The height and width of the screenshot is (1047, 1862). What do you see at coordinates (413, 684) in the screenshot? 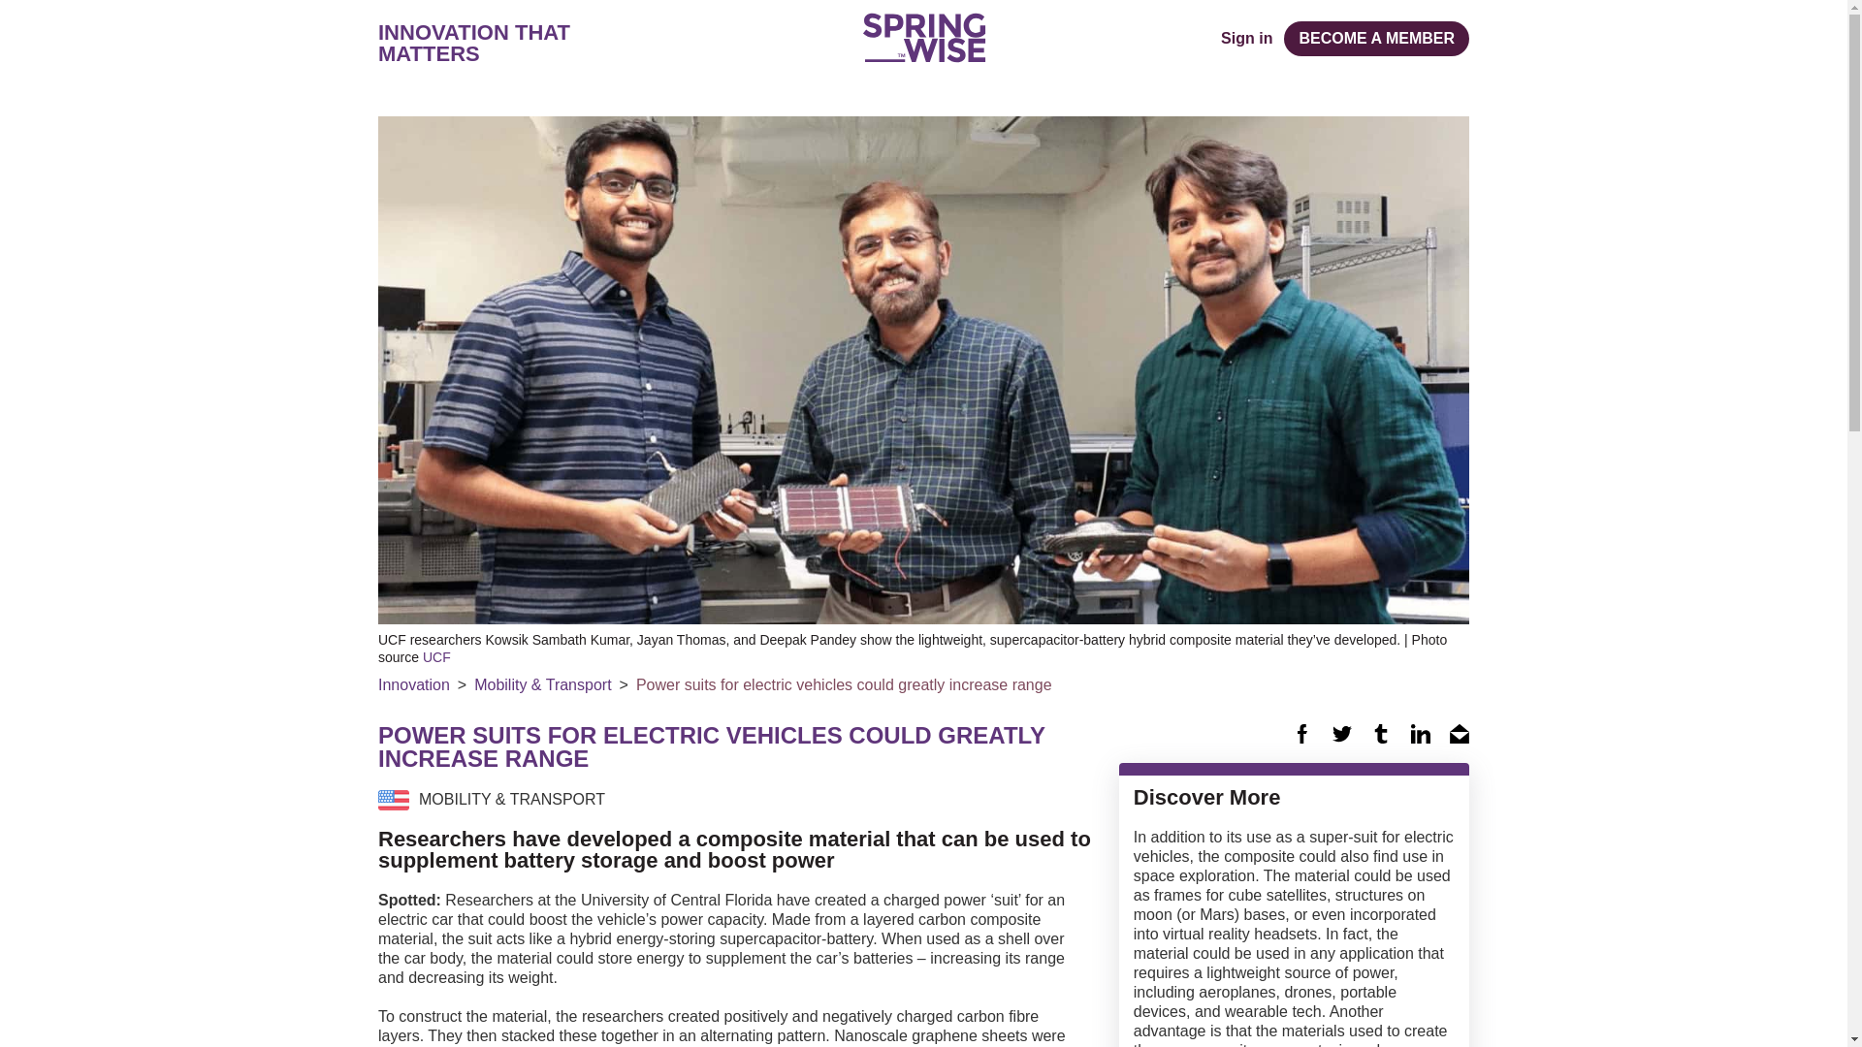
I see `Innovation` at bounding box center [413, 684].